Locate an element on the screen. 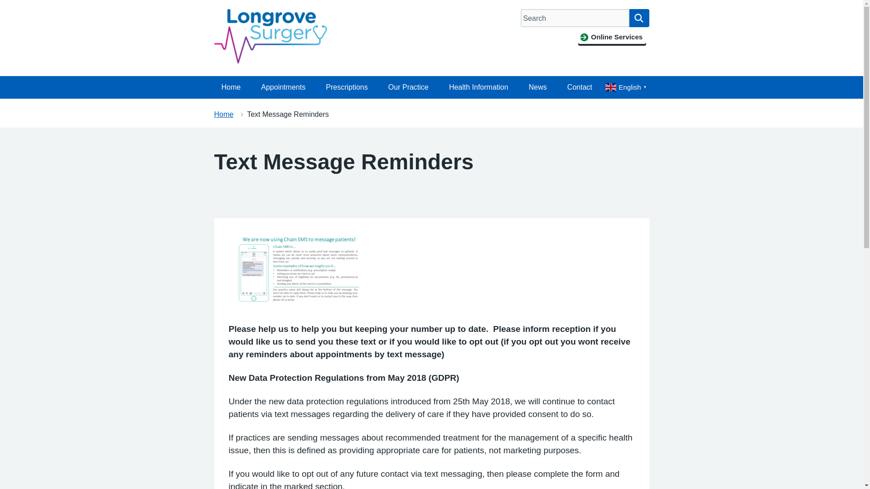  Contact is located at coordinates (580, 87).